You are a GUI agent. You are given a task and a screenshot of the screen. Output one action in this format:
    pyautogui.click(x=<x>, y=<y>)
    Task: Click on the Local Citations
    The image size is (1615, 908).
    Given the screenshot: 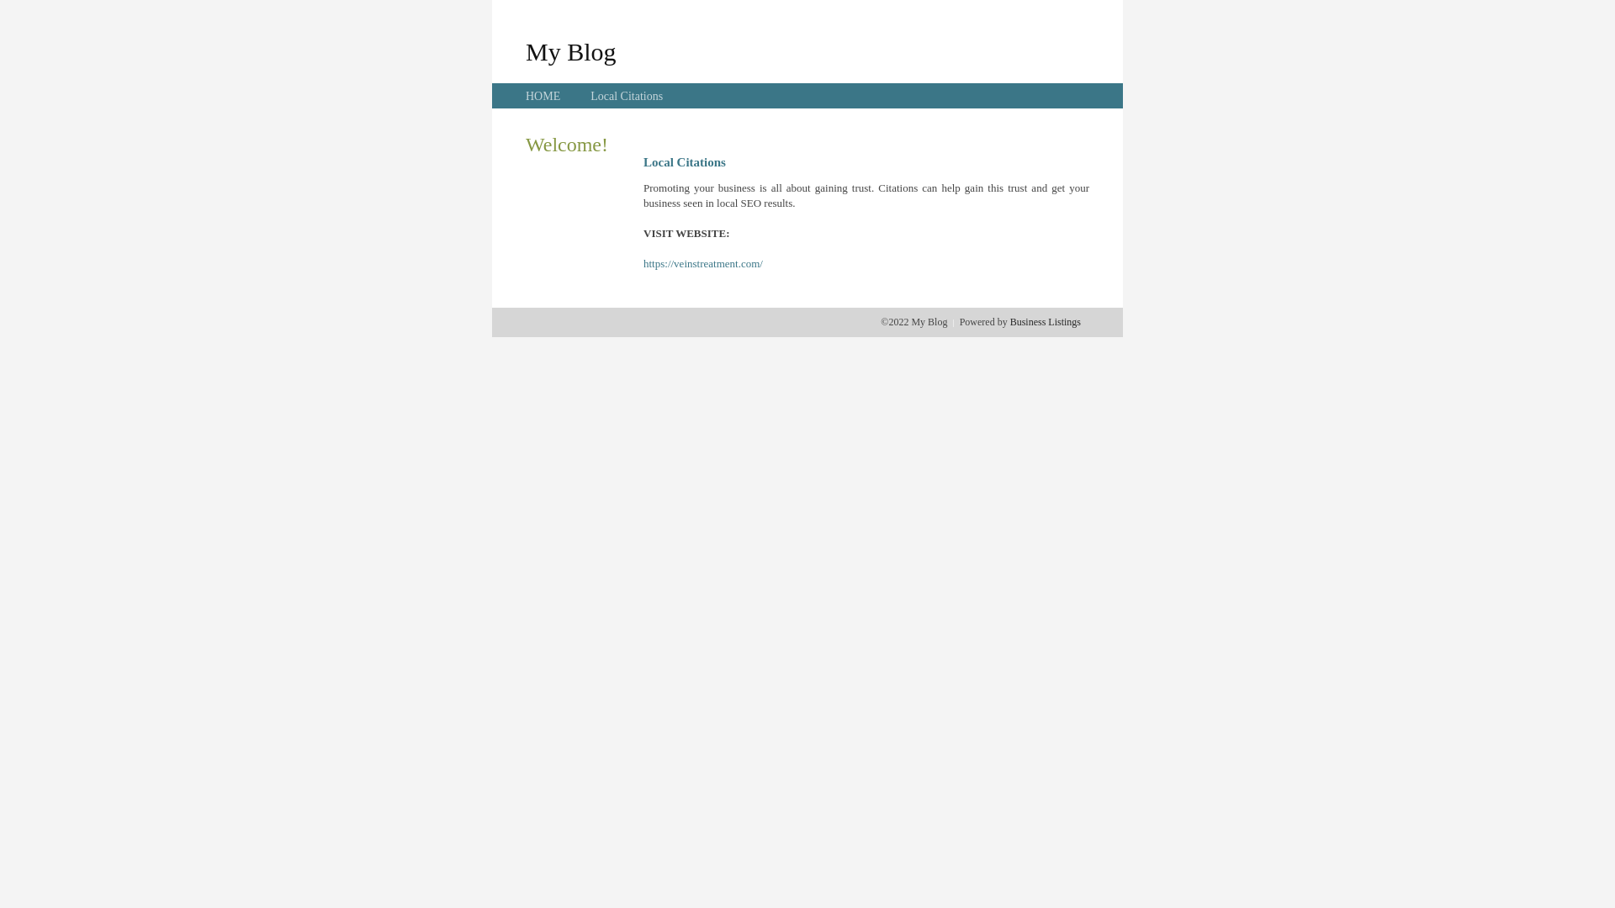 What is the action you would take?
    pyautogui.click(x=627, y=96)
    